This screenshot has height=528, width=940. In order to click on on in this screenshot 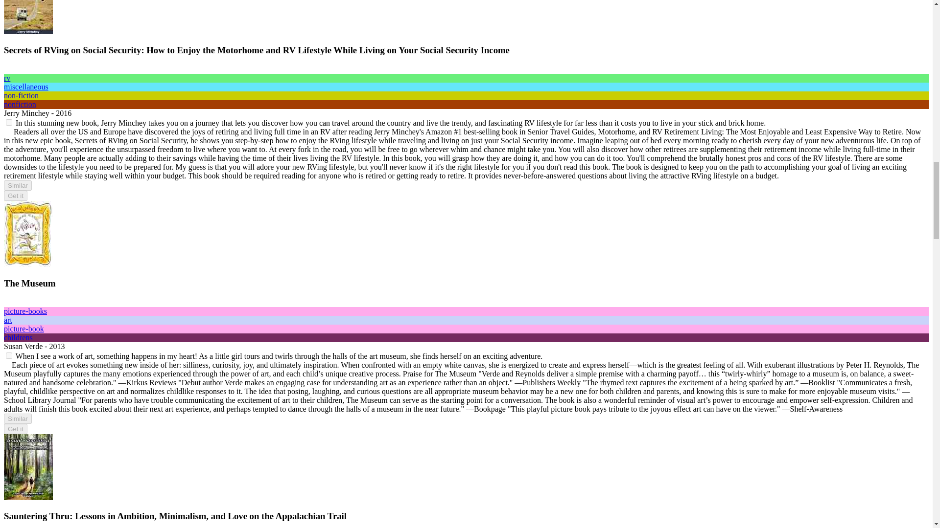, I will do `click(9, 356)`.